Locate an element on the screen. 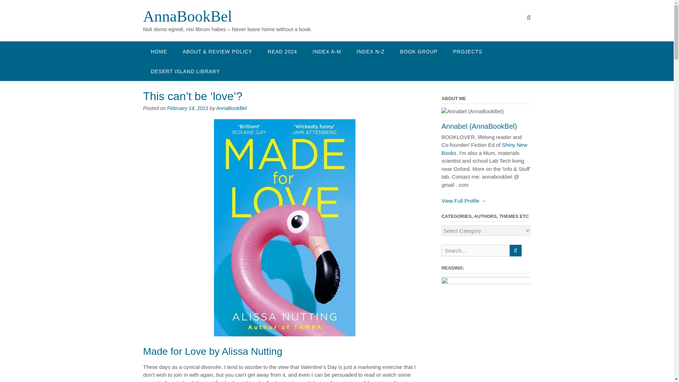 The width and height of the screenshot is (679, 382). AnnaBookBel is located at coordinates (187, 16).